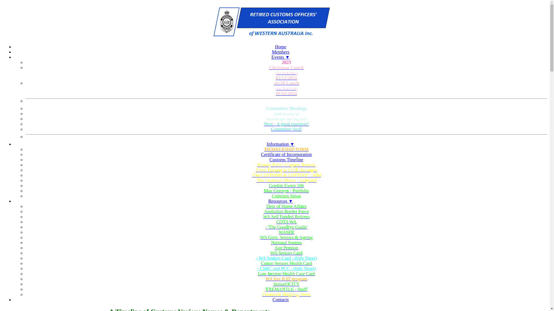 This screenshot has width=554, height=311. What do you see at coordinates (286, 253) in the screenshot?
I see `WA Seniors Card` at bounding box center [286, 253].